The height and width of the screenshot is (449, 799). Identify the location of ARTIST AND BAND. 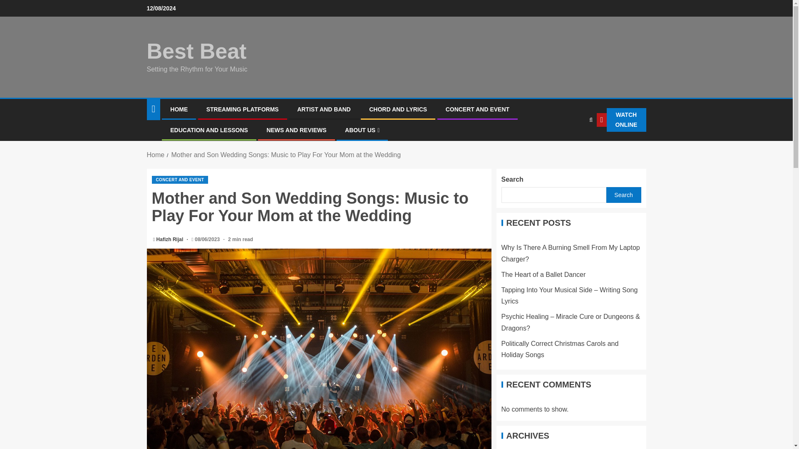
(324, 109).